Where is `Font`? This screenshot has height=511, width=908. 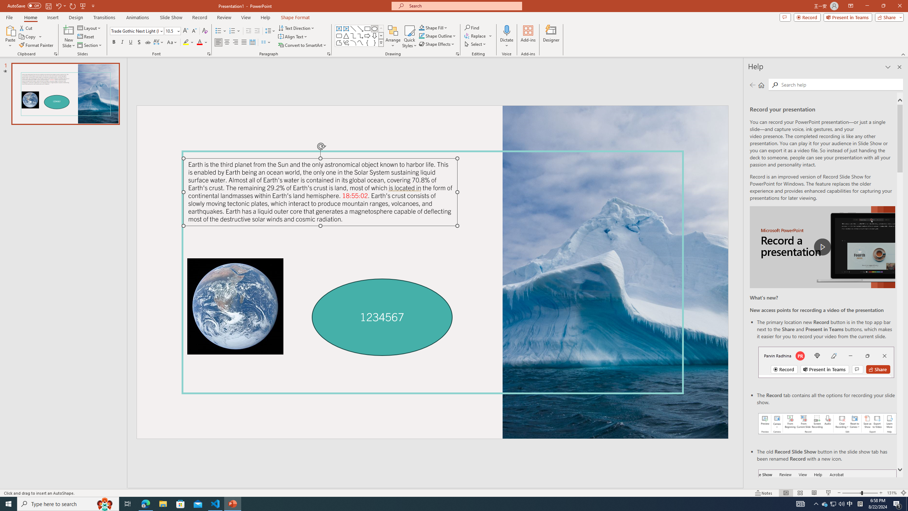
Font is located at coordinates (134, 31).